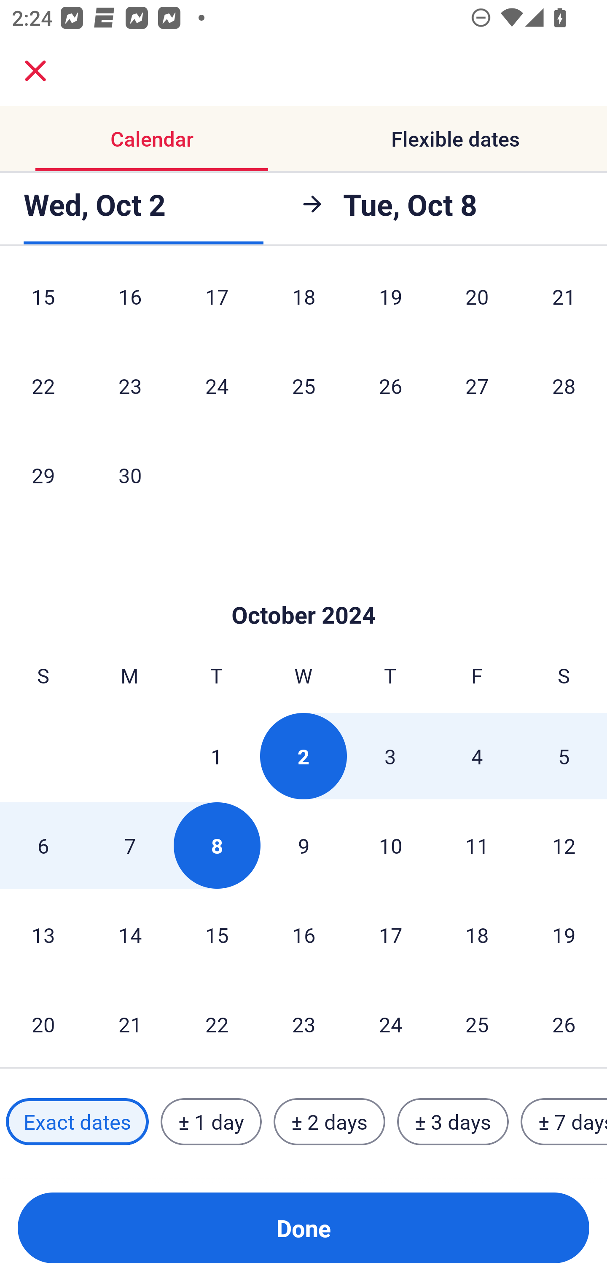 Image resolution: width=607 pixels, height=1281 pixels. What do you see at coordinates (303, 934) in the screenshot?
I see `16 Wednesday, October 16, 2024` at bounding box center [303, 934].